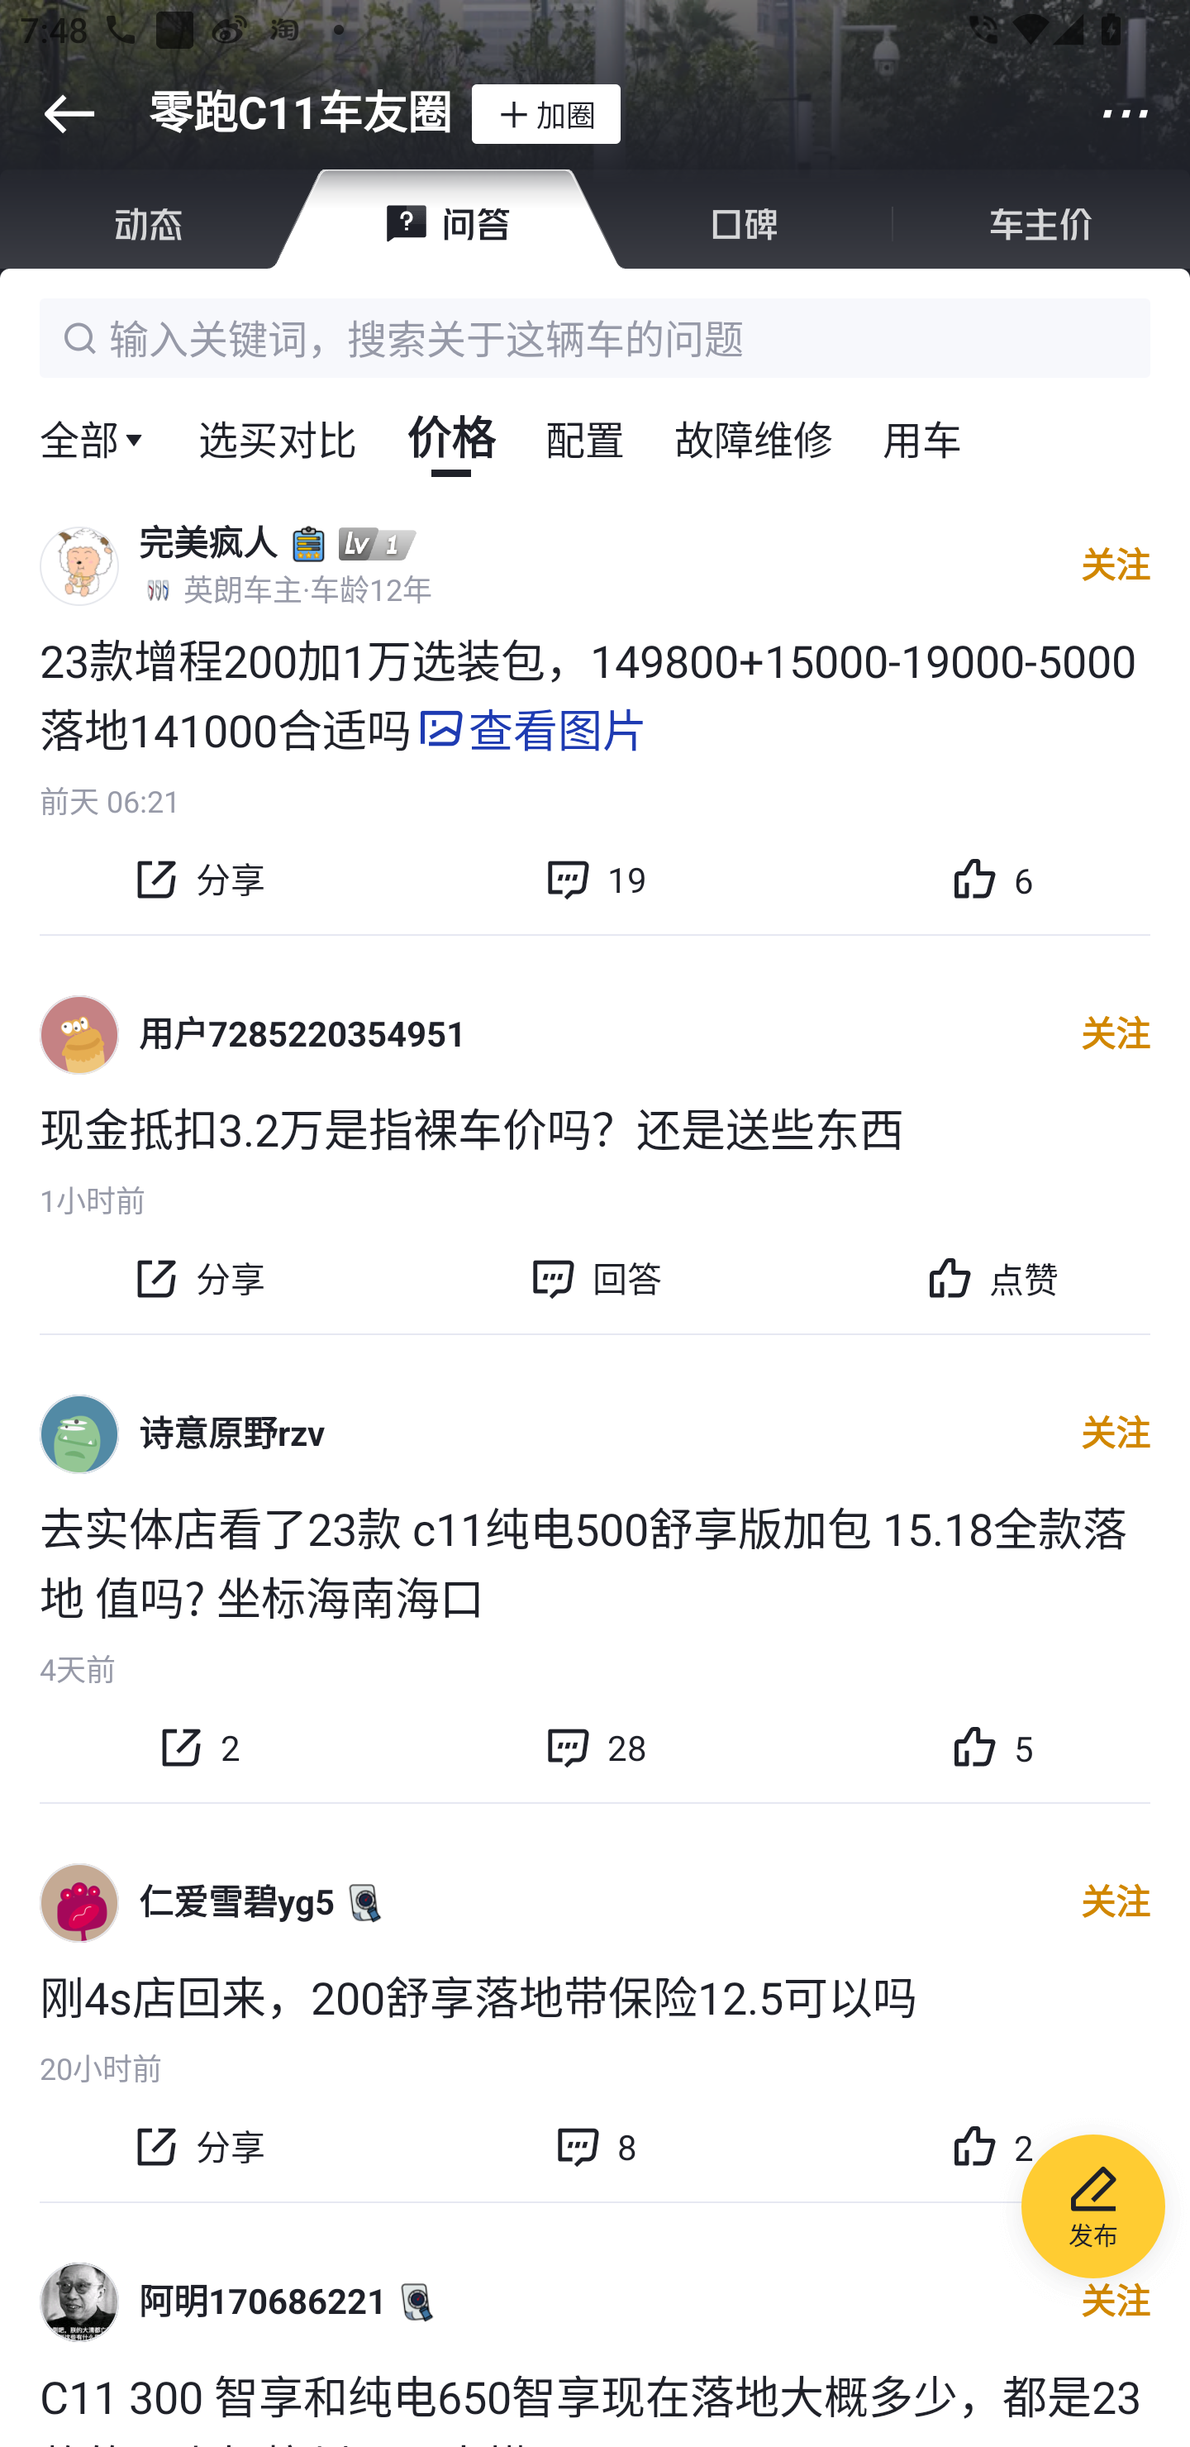  I want to click on 关注, so click(1116, 1902).